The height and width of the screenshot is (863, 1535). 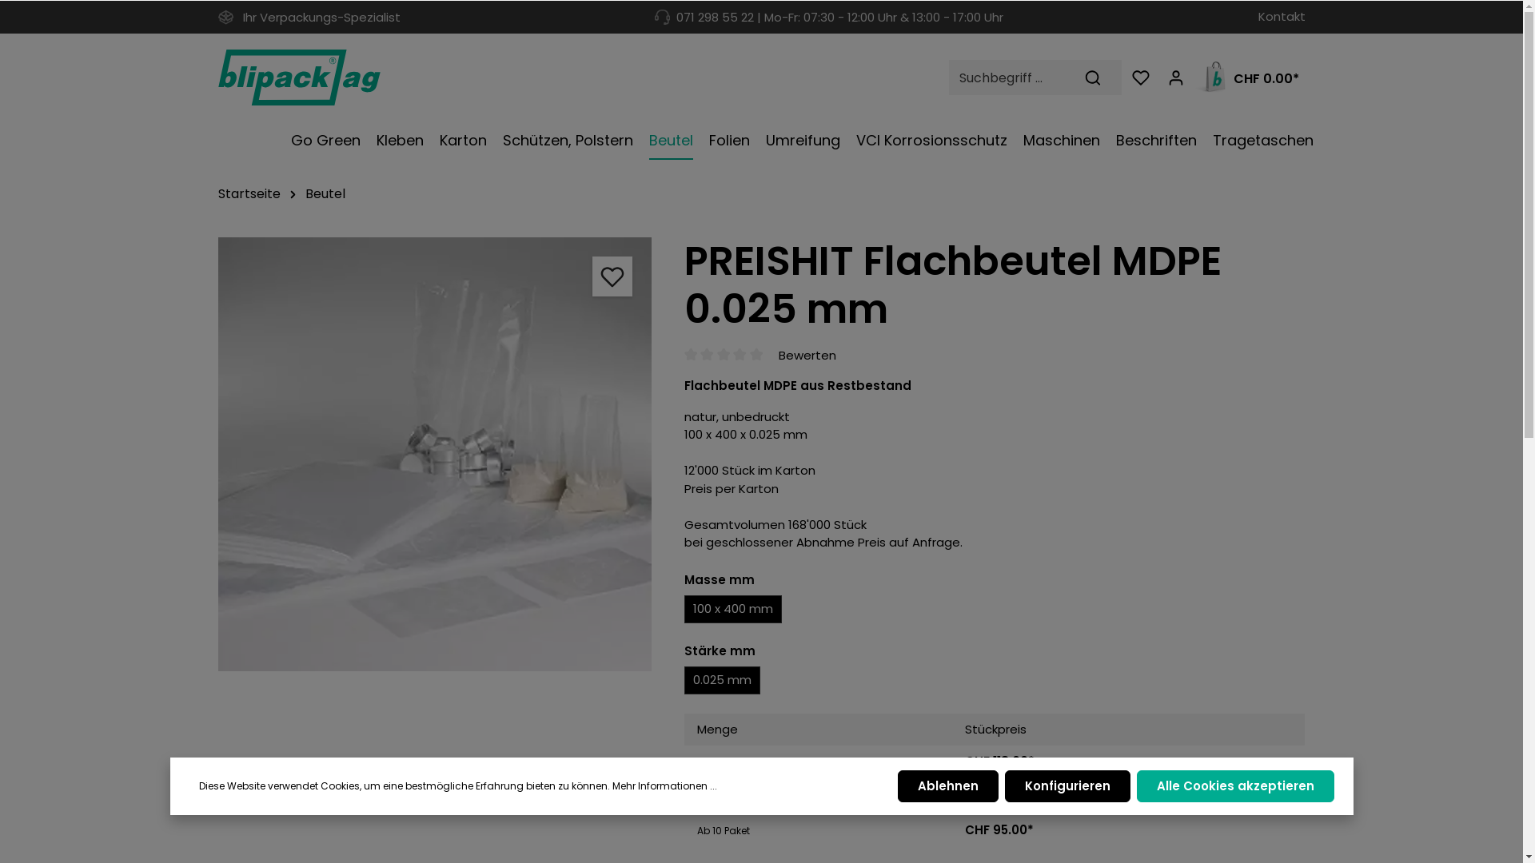 What do you see at coordinates (1282, 18) in the screenshot?
I see `Kontakt` at bounding box center [1282, 18].